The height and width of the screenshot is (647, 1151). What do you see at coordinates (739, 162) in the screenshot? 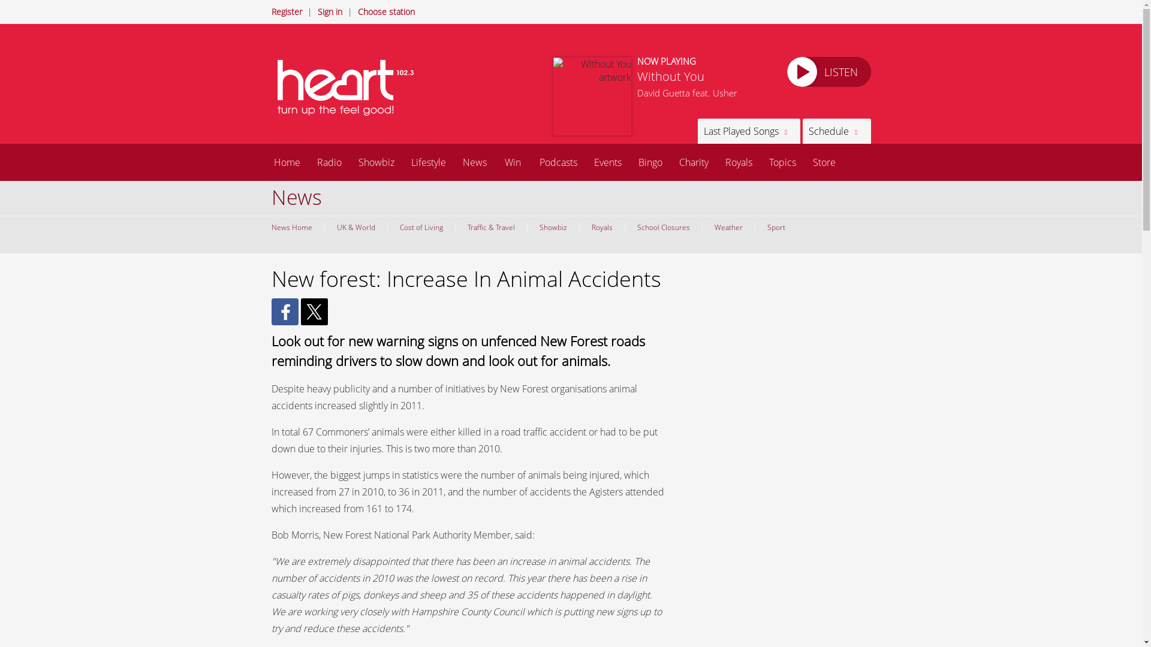
I see `Royals` at bounding box center [739, 162].